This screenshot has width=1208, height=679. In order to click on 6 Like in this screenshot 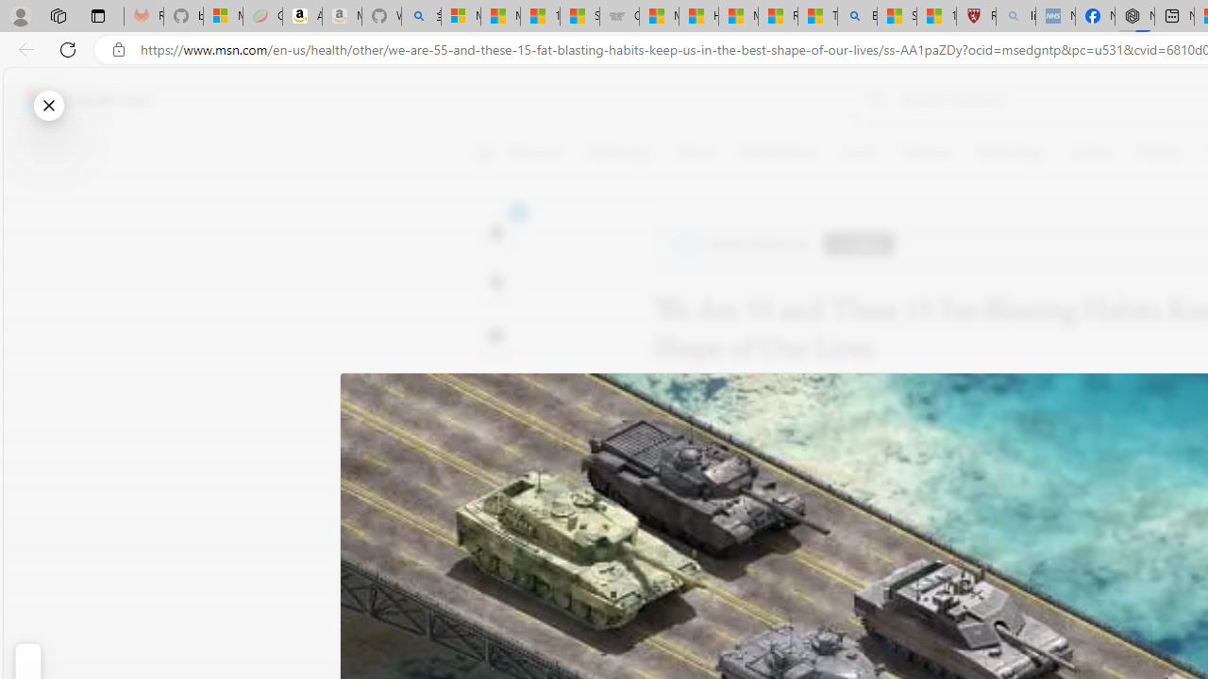, I will do `click(496, 230)`.